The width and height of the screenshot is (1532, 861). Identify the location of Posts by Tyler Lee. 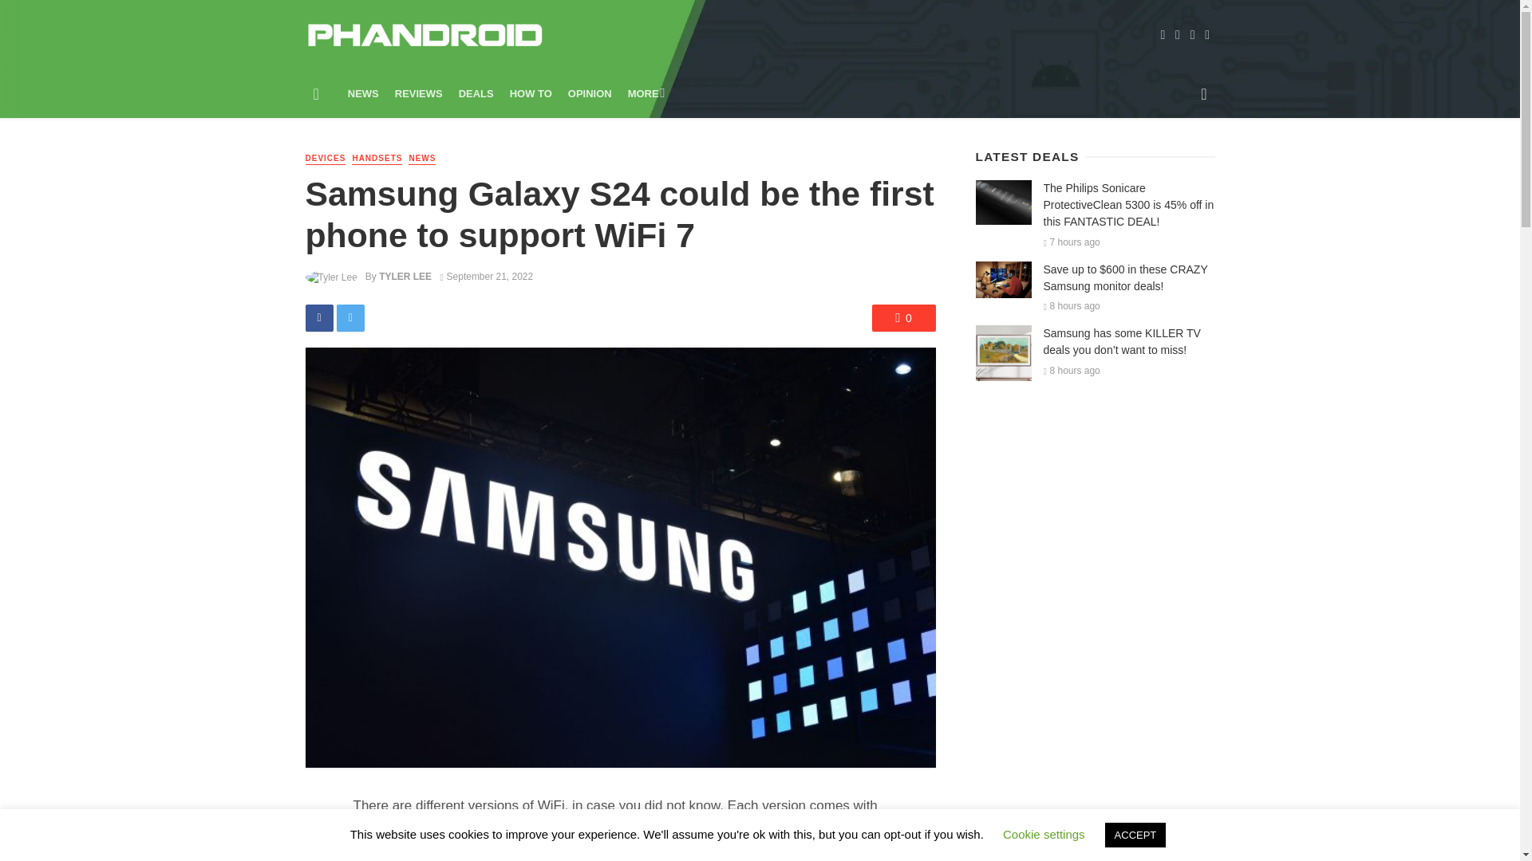
(405, 277).